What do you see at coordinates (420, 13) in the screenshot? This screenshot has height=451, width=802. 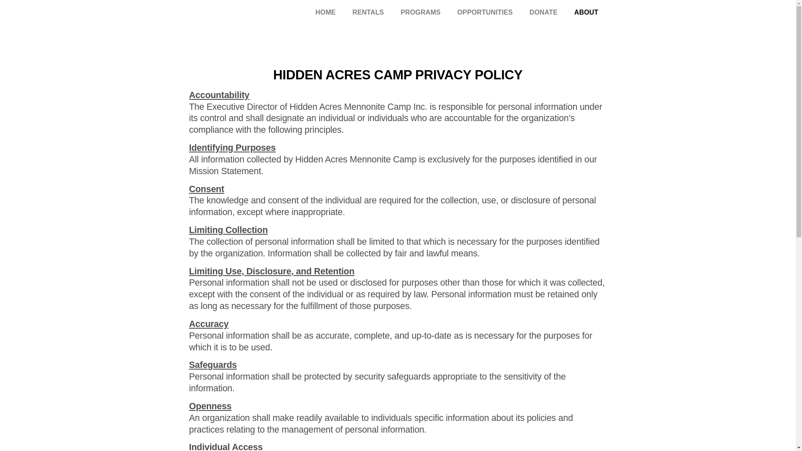 I see `PROGRAMS` at bounding box center [420, 13].